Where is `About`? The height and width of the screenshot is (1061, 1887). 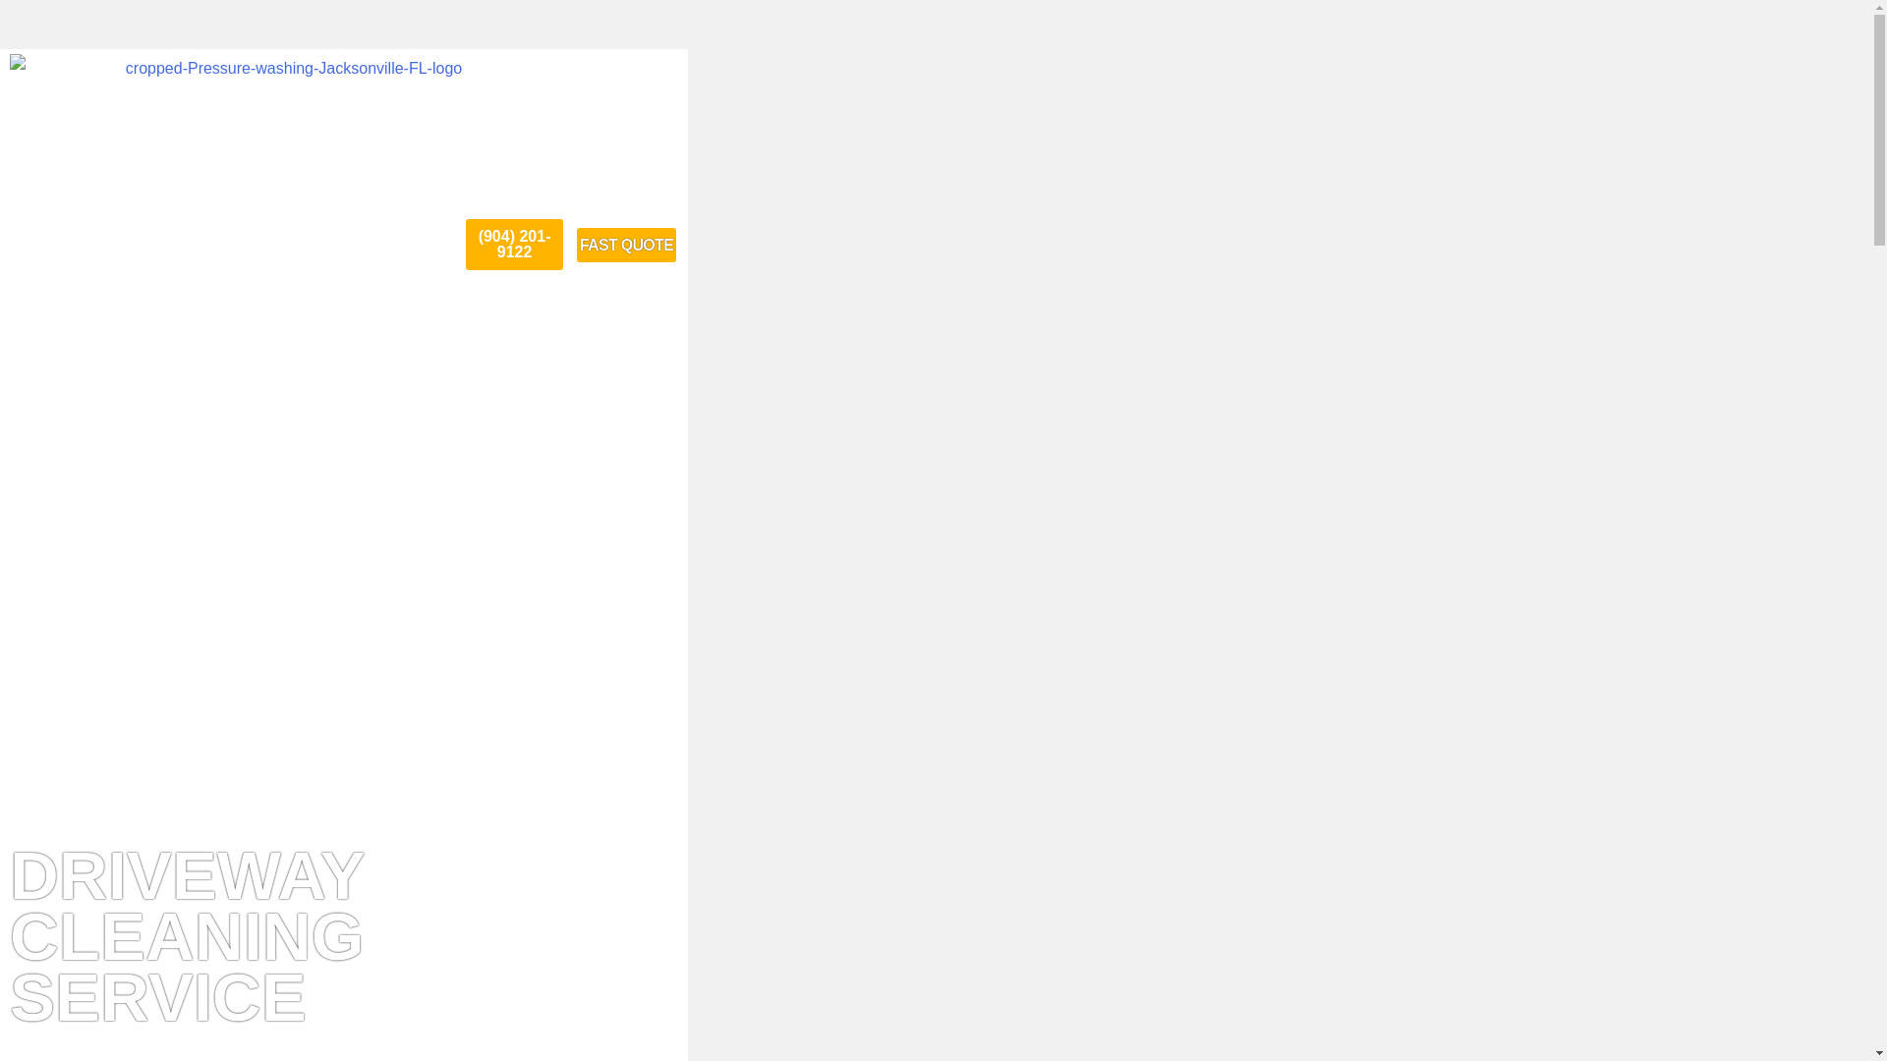
About is located at coordinates (168, 236).